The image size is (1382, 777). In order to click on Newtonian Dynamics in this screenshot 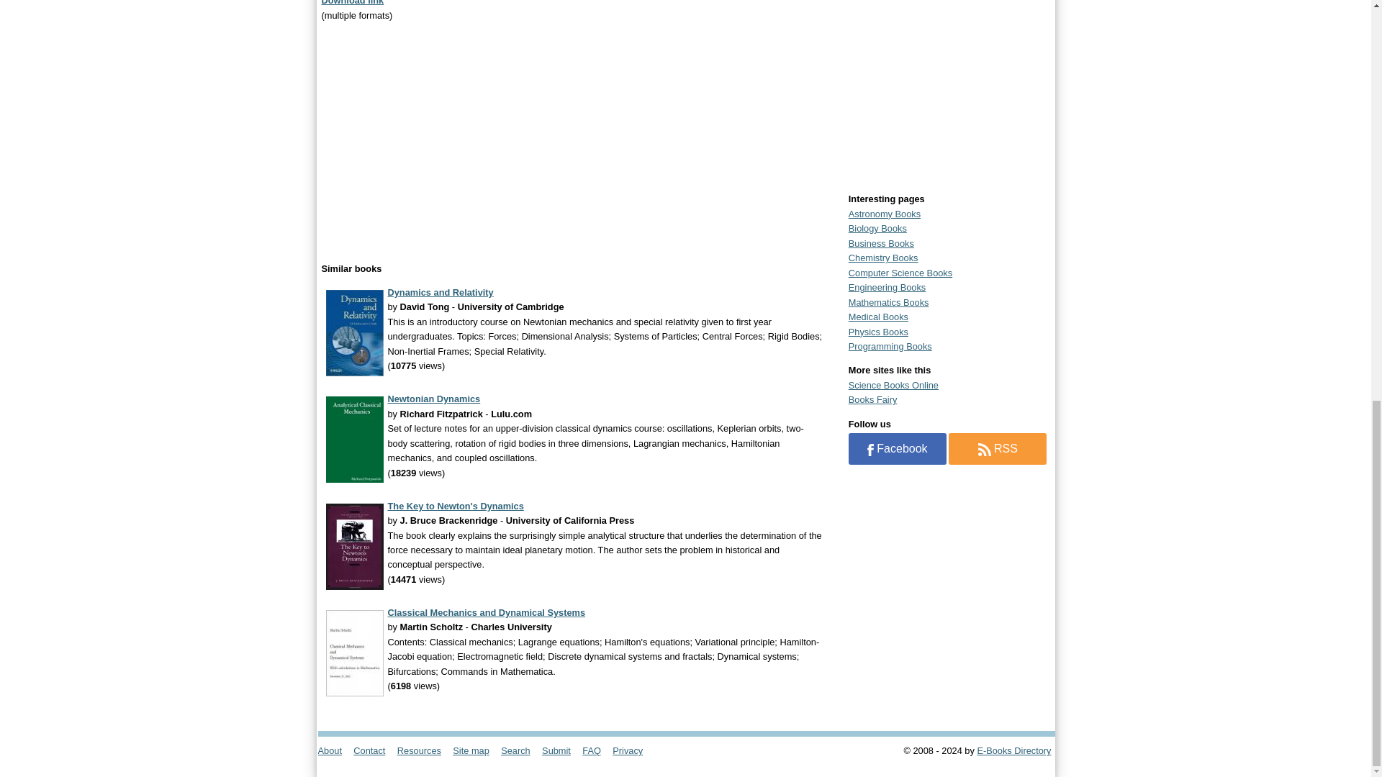, I will do `click(433, 399)`.